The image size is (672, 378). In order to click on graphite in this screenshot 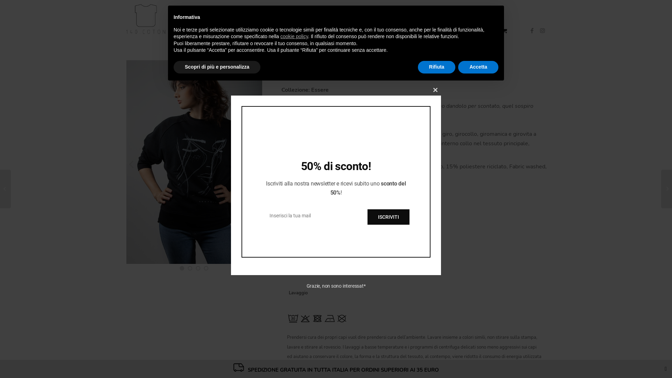, I will do `click(427, 19)`.